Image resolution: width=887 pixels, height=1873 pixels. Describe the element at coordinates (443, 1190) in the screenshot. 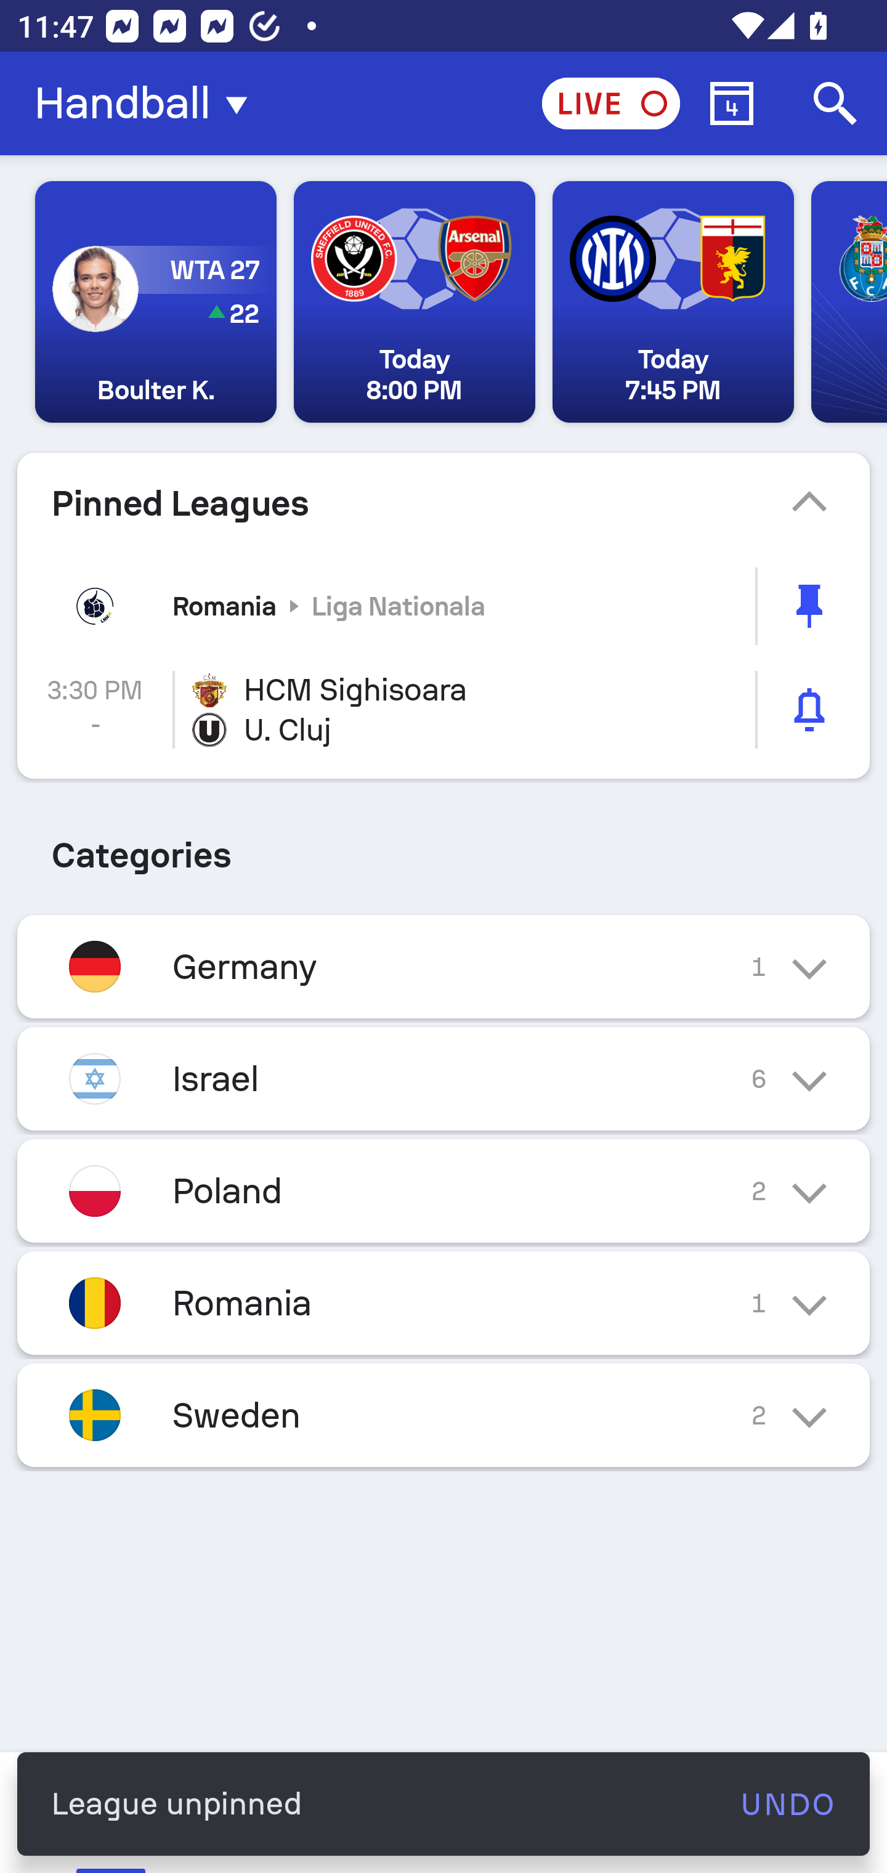

I see `Poland 2` at that location.